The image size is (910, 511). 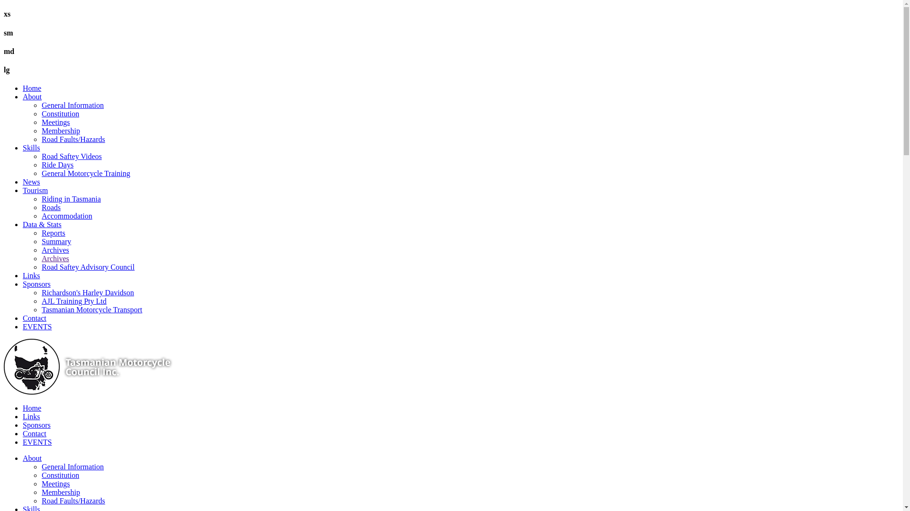 What do you see at coordinates (61, 114) in the screenshot?
I see `Constitution` at bounding box center [61, 114].